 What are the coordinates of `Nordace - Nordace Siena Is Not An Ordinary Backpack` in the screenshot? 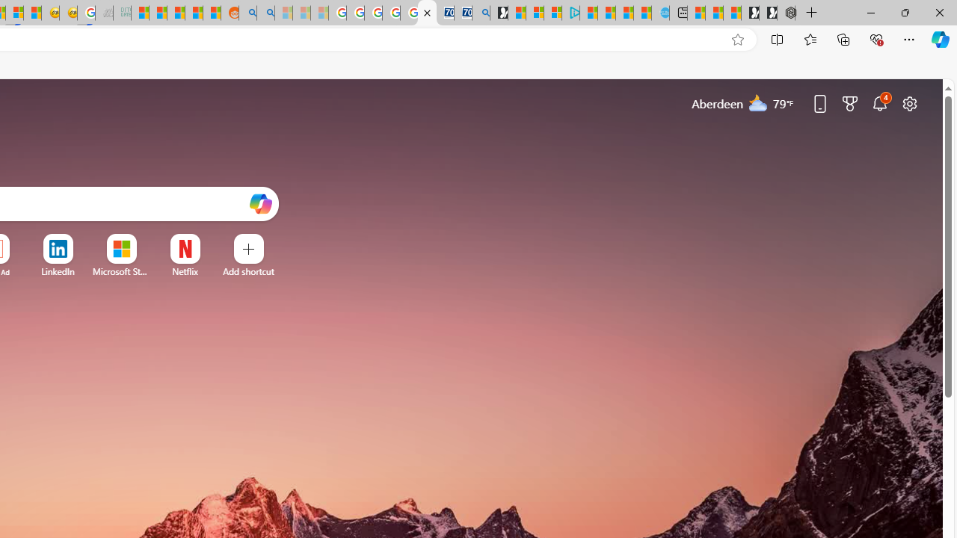 It's located at (786, 13).